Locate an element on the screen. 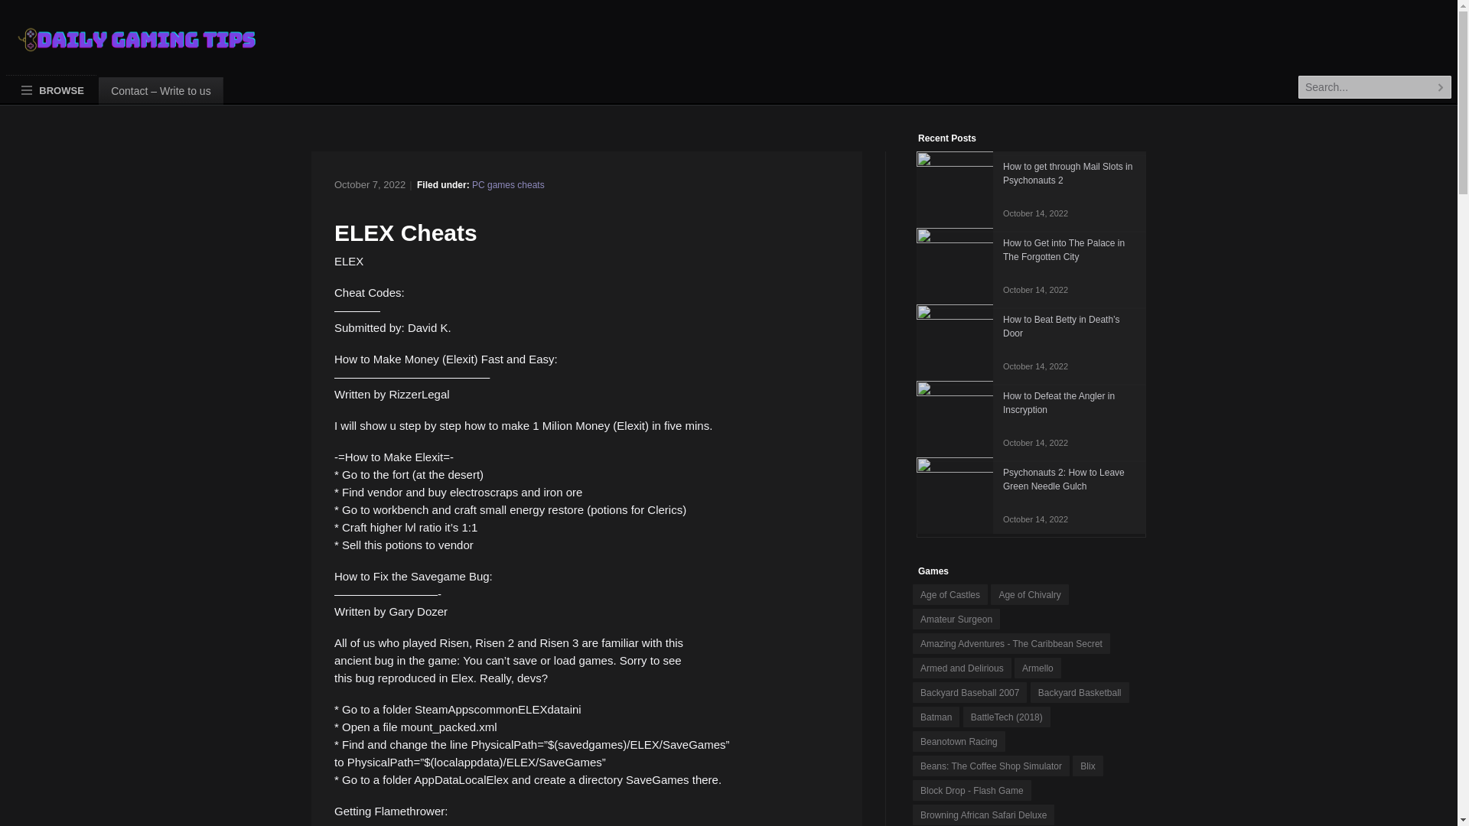 The height and width of the screenshot is (826, 1469). Backyard Basketball is located at coordinates (1080, 693).